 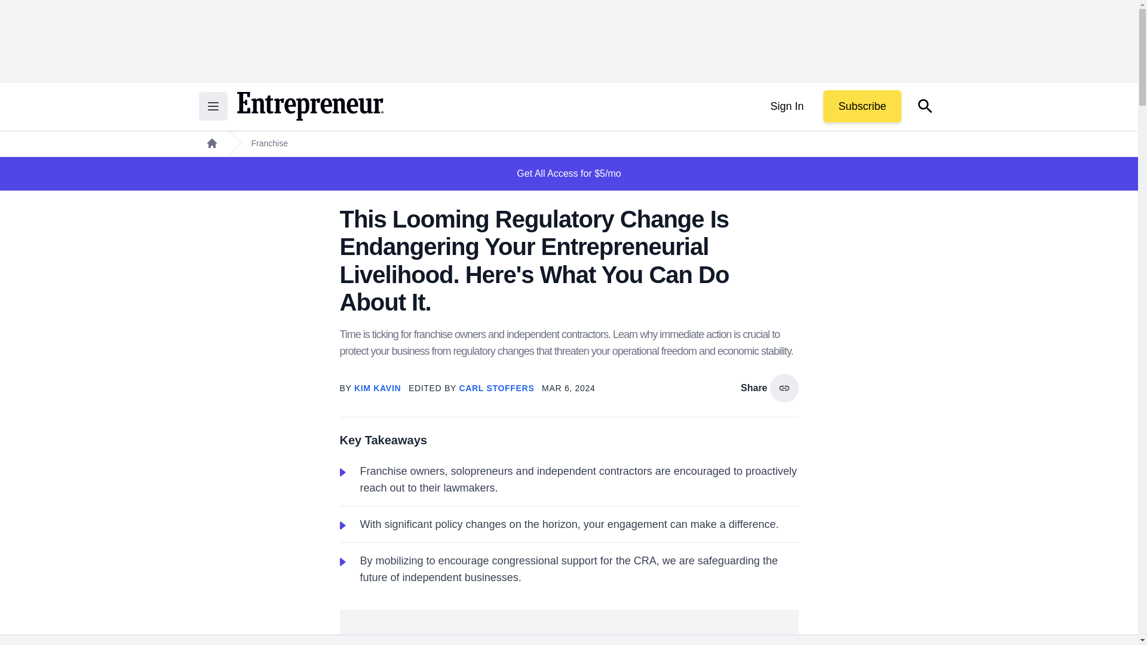 What do you see at coordinates (784, 388) in the screenshot?
I see `copy` at bounding box center [784, 388].